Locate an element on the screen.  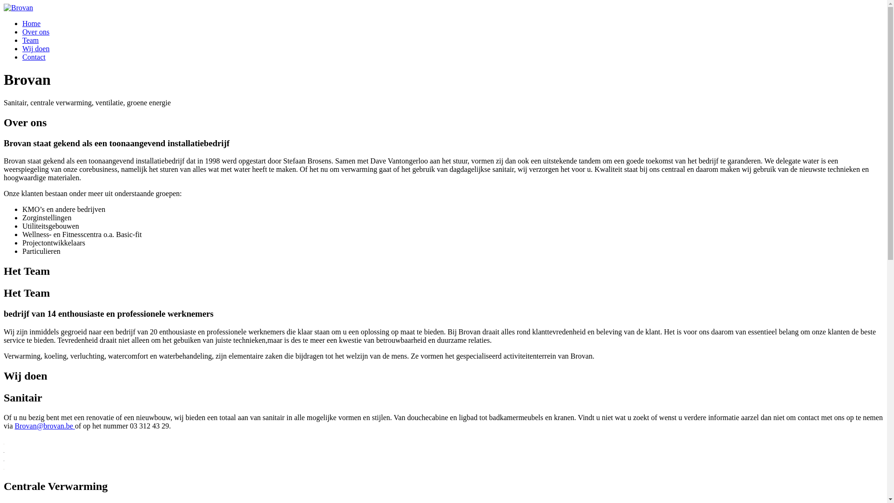
Wij doen is located at coordinates (36, 48).